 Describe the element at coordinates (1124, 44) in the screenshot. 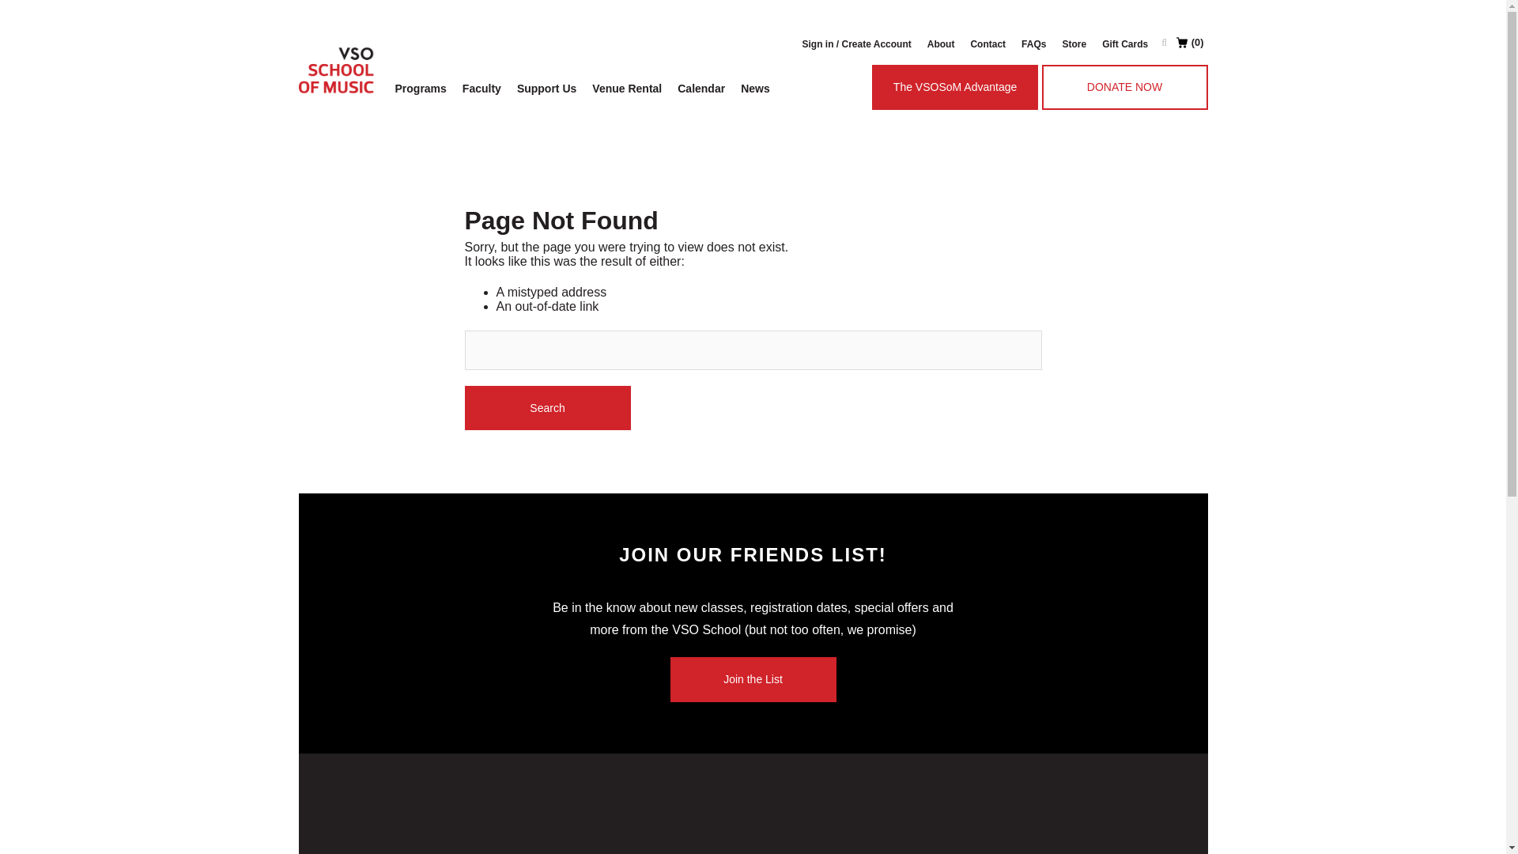

I see `Gift Cards` at that location.